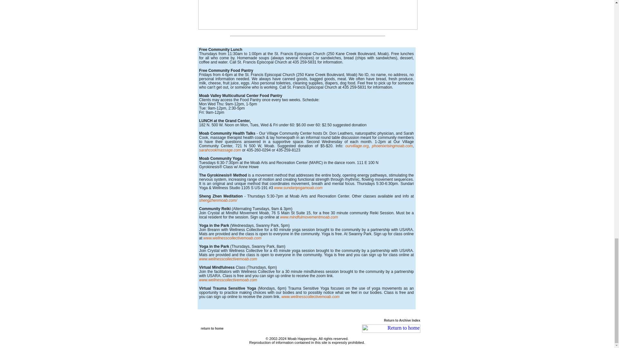  What do you see at coordinates (357, 146) in the screenshot?
I see `ourvillage.org` at bounding box center [357, 146].